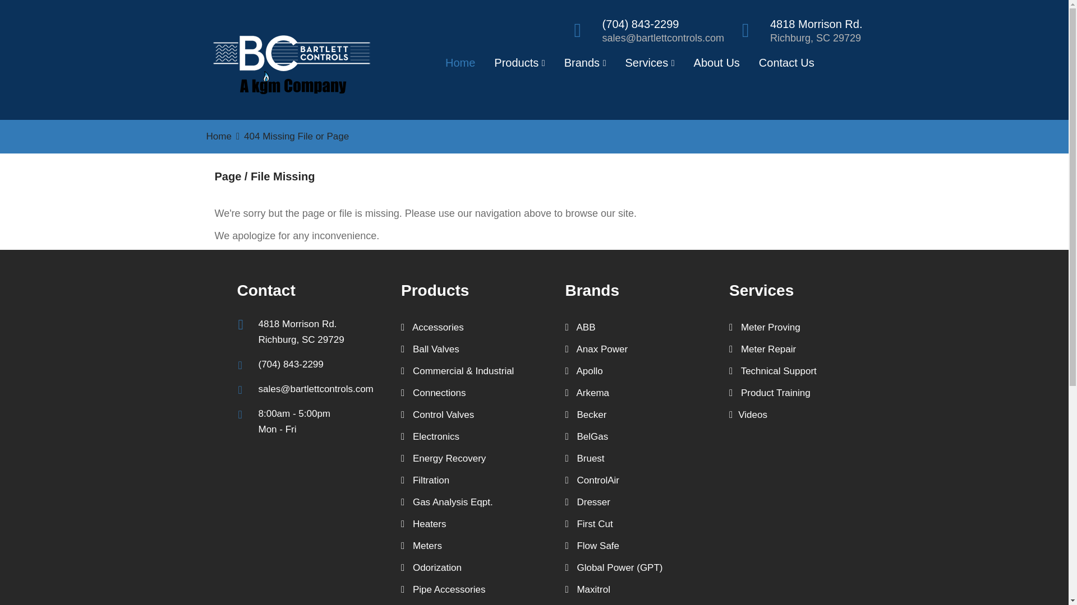 This screenshot has height=605, width=1077. I want to click on Products, so click(519, 66).